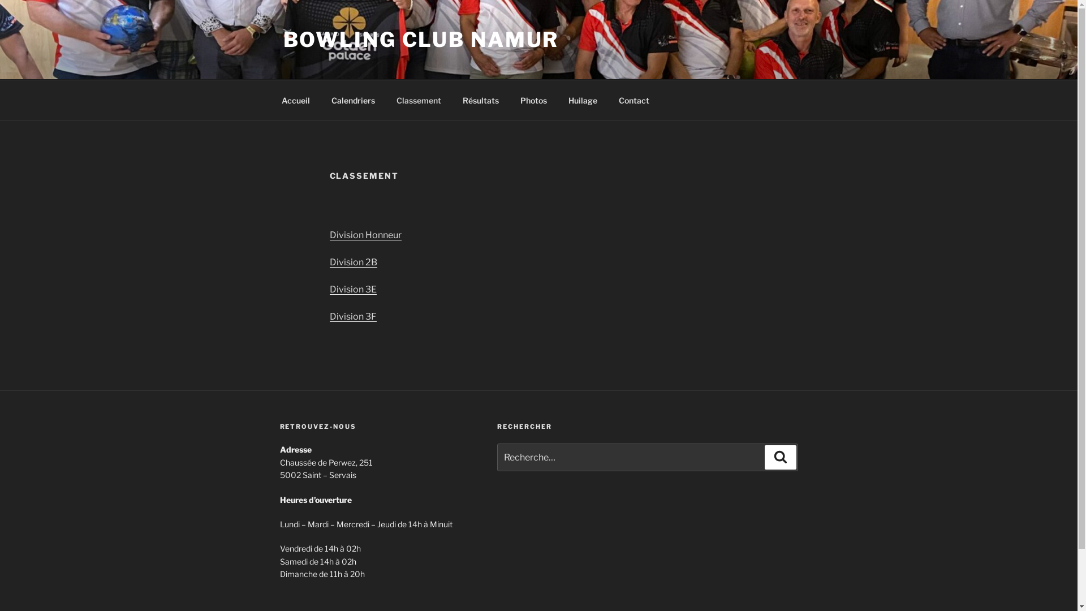 The width and height of the screenshot is (1086, 611). I want to click on Division 3E, so click(353, 290).